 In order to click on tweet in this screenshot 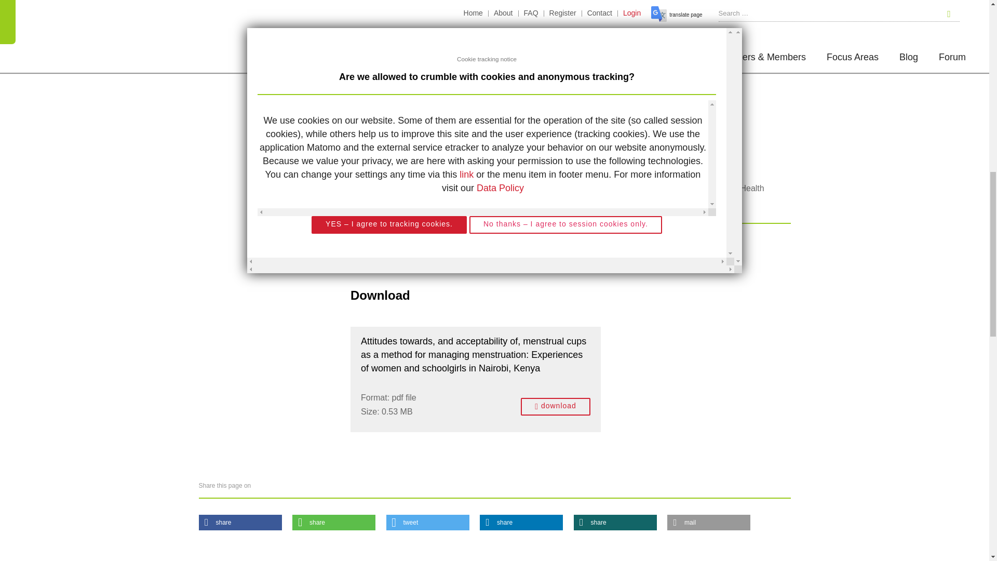, I will do `click(428, 523)`.